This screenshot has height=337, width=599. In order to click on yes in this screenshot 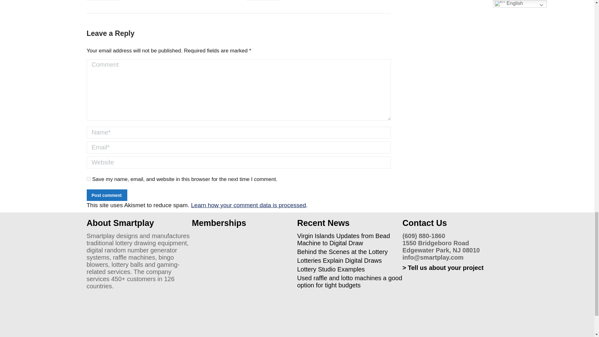, I will do `click(89, 178)`.